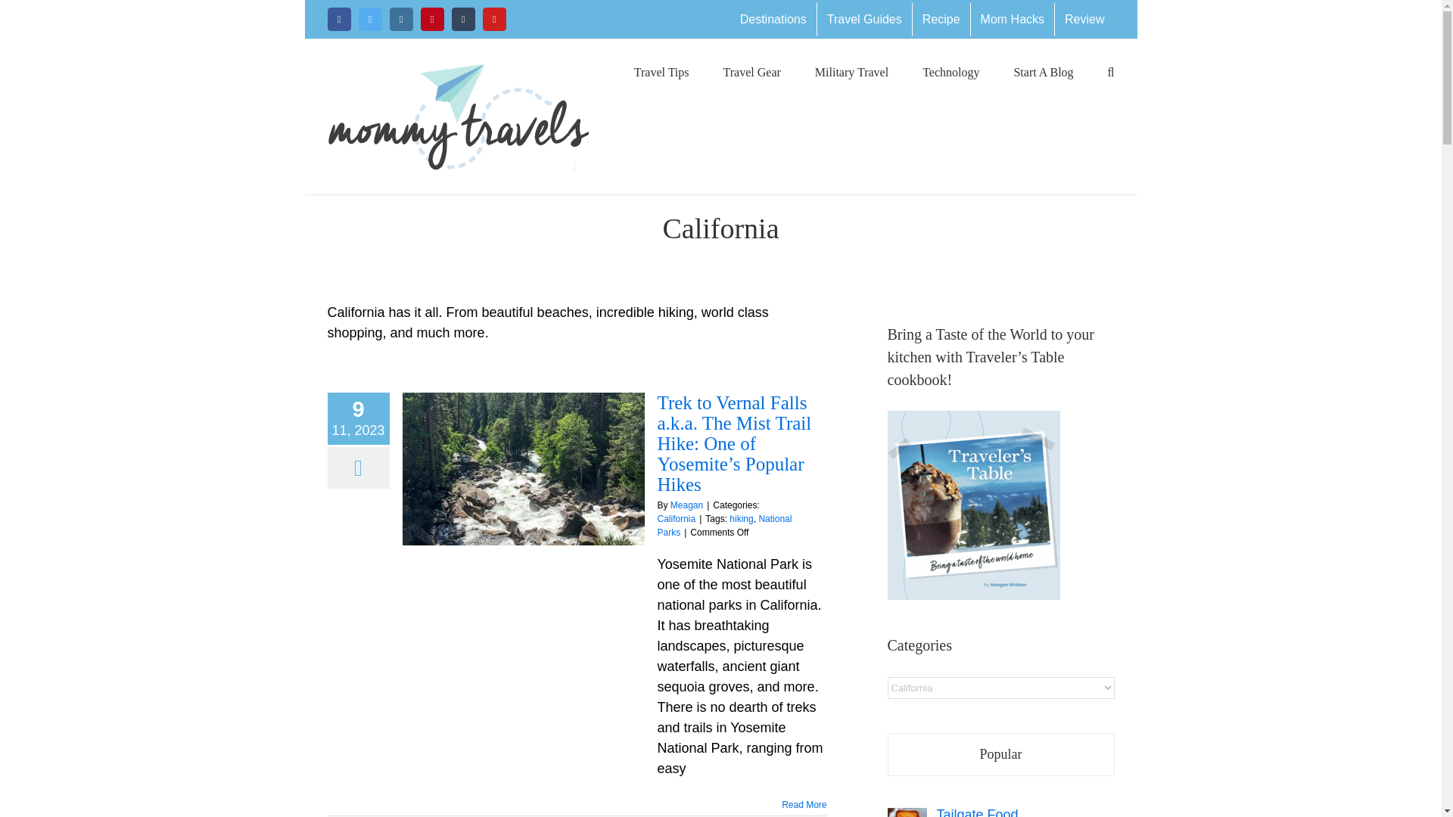  What do you see at coordinates (338, 19) in the screenshot?
I see `Facebook` at bounding box center [338, 19].